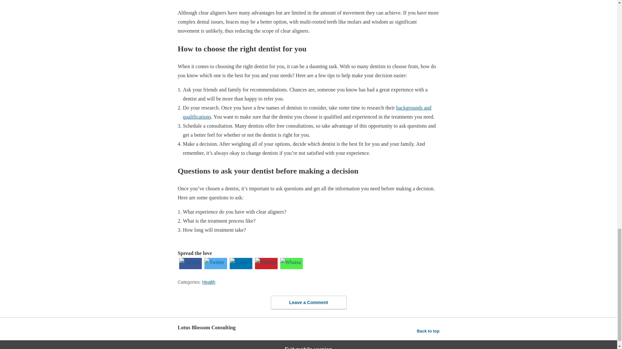  I want to click on Twitter, so click(215, 267).